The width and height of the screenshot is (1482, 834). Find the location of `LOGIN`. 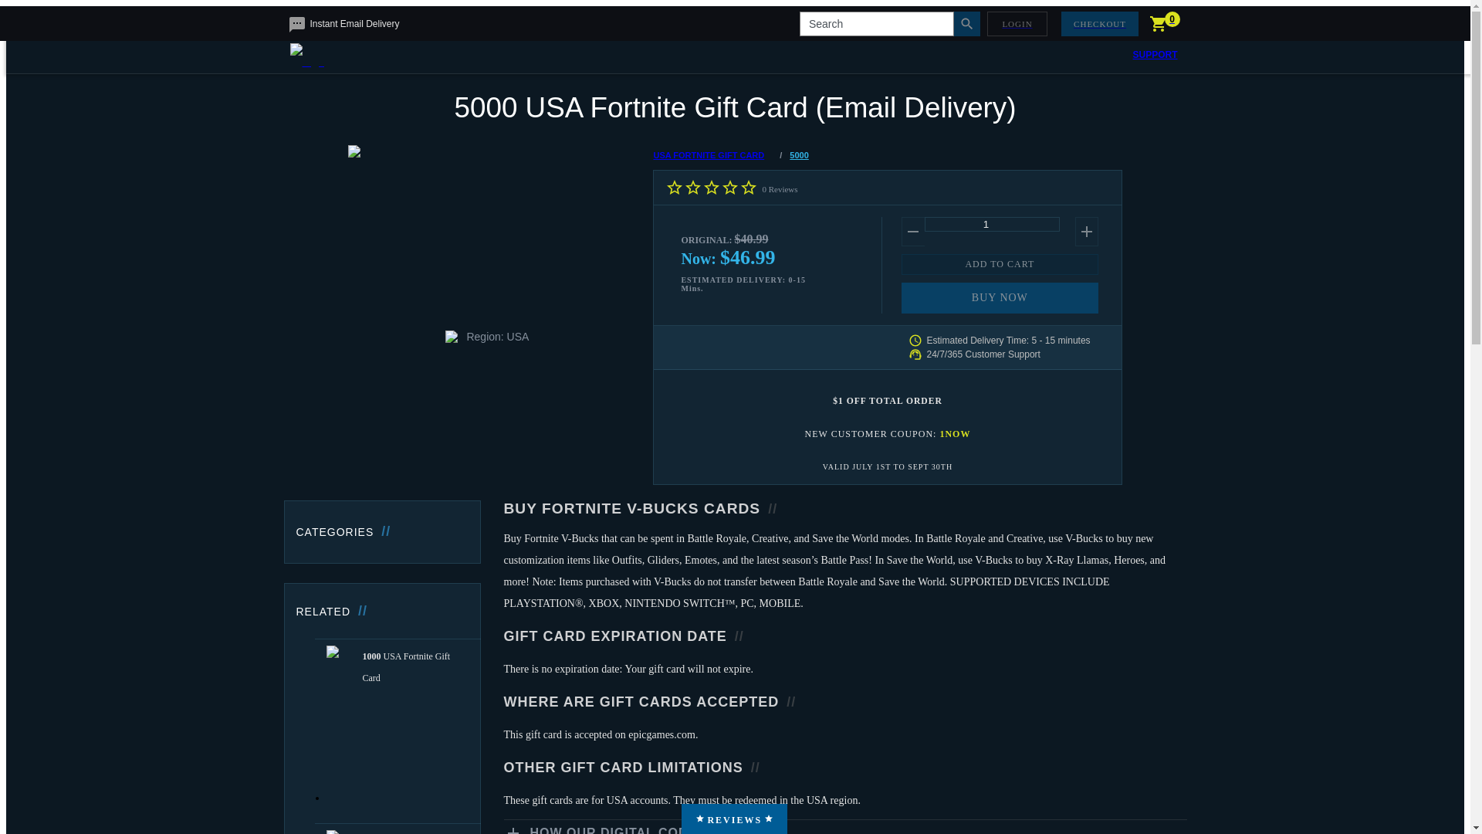

LOGIN is located at coordinates (1020, 23).